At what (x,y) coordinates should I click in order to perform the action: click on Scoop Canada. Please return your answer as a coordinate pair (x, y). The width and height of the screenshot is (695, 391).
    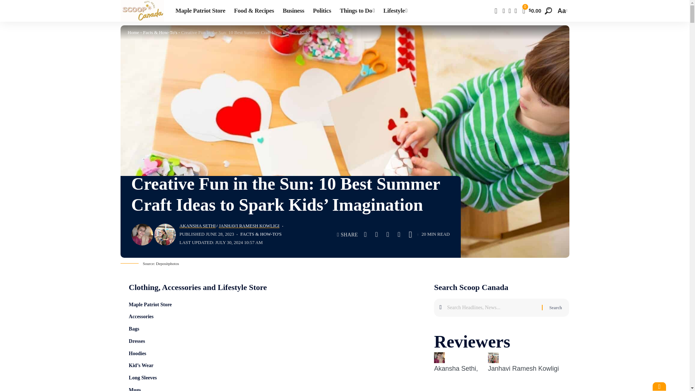
    Looking at the image, I should click on (142, 11).